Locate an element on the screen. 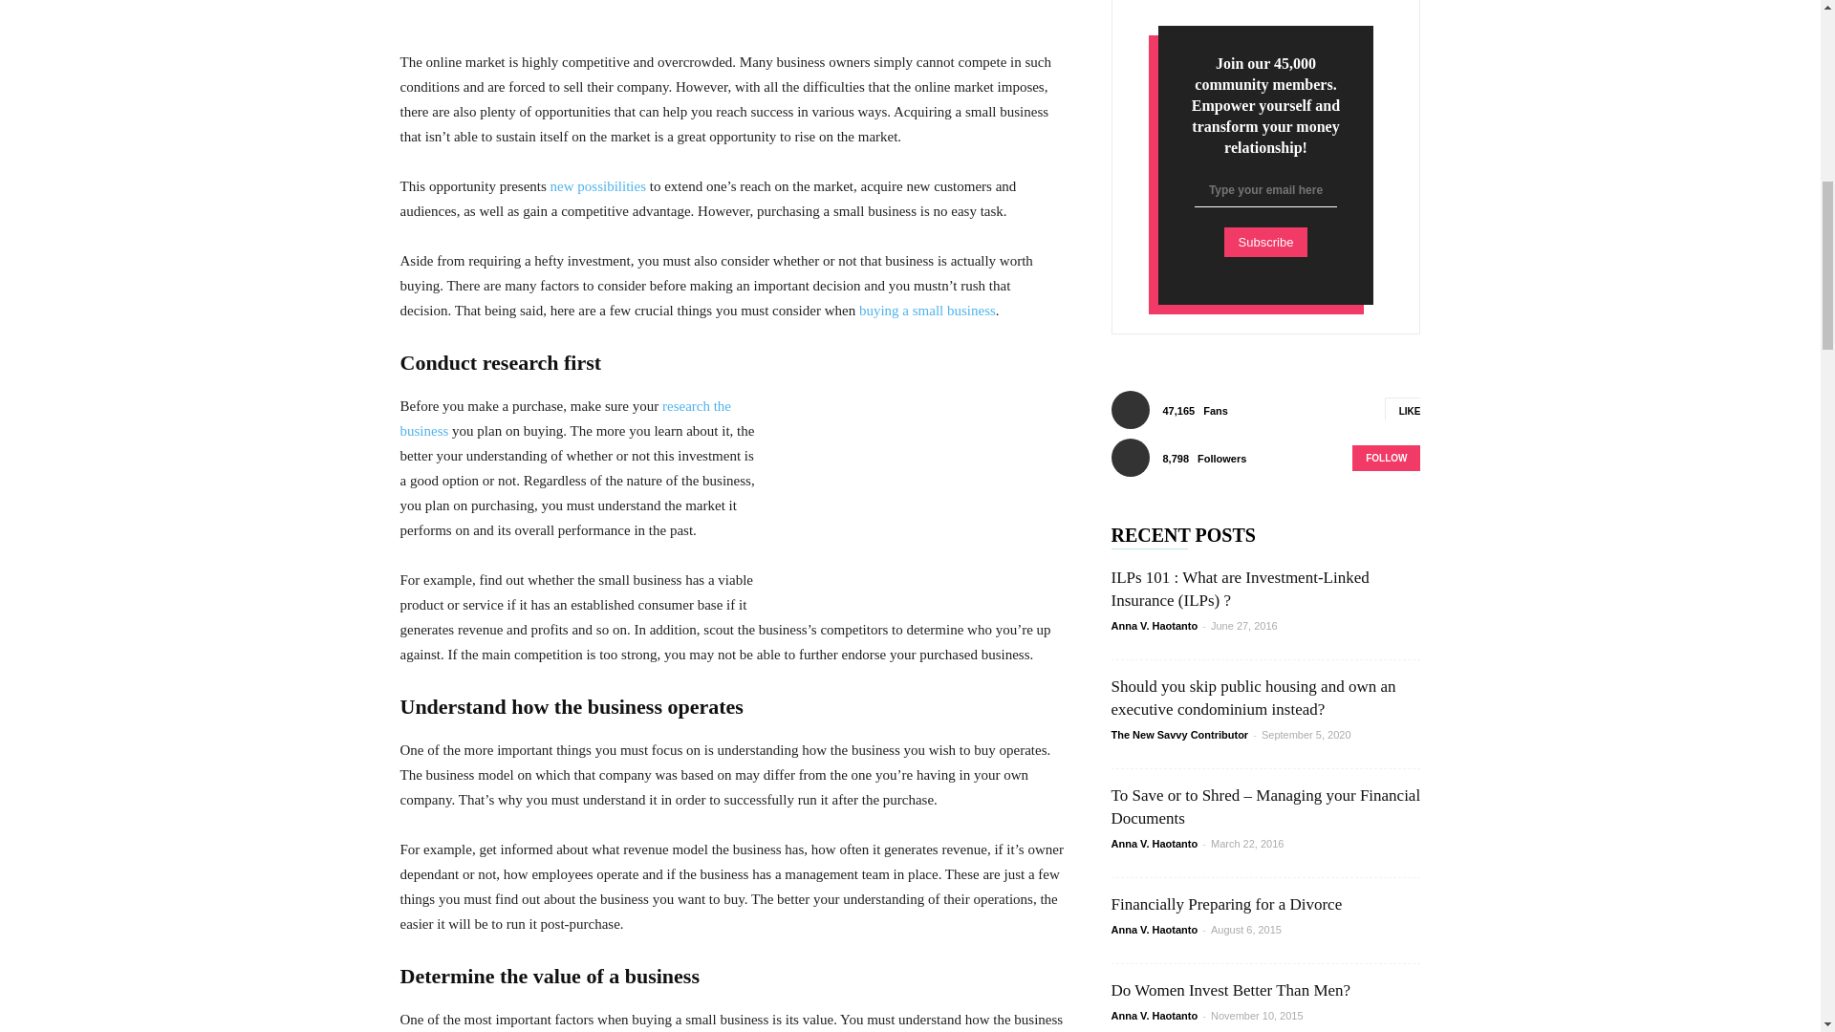 The width and height of the screenshot is (1835, 1032). Subscribe is located at coordinates (1265, 241).